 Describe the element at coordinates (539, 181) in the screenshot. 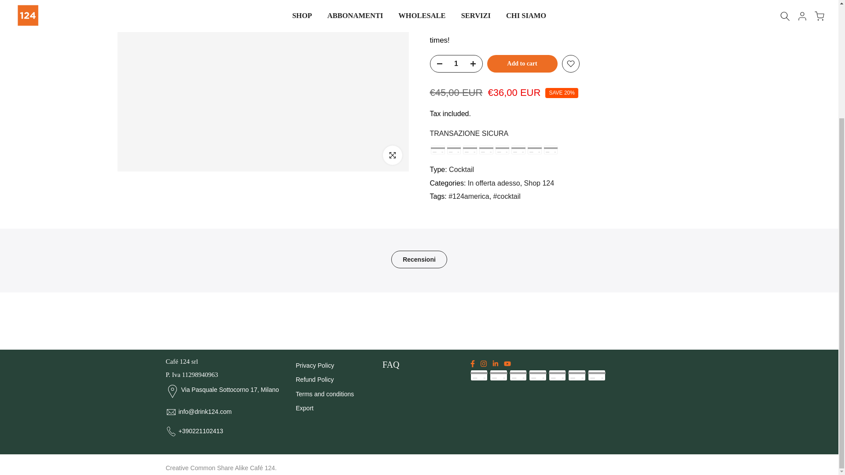

I see `Shop 124` at that location.